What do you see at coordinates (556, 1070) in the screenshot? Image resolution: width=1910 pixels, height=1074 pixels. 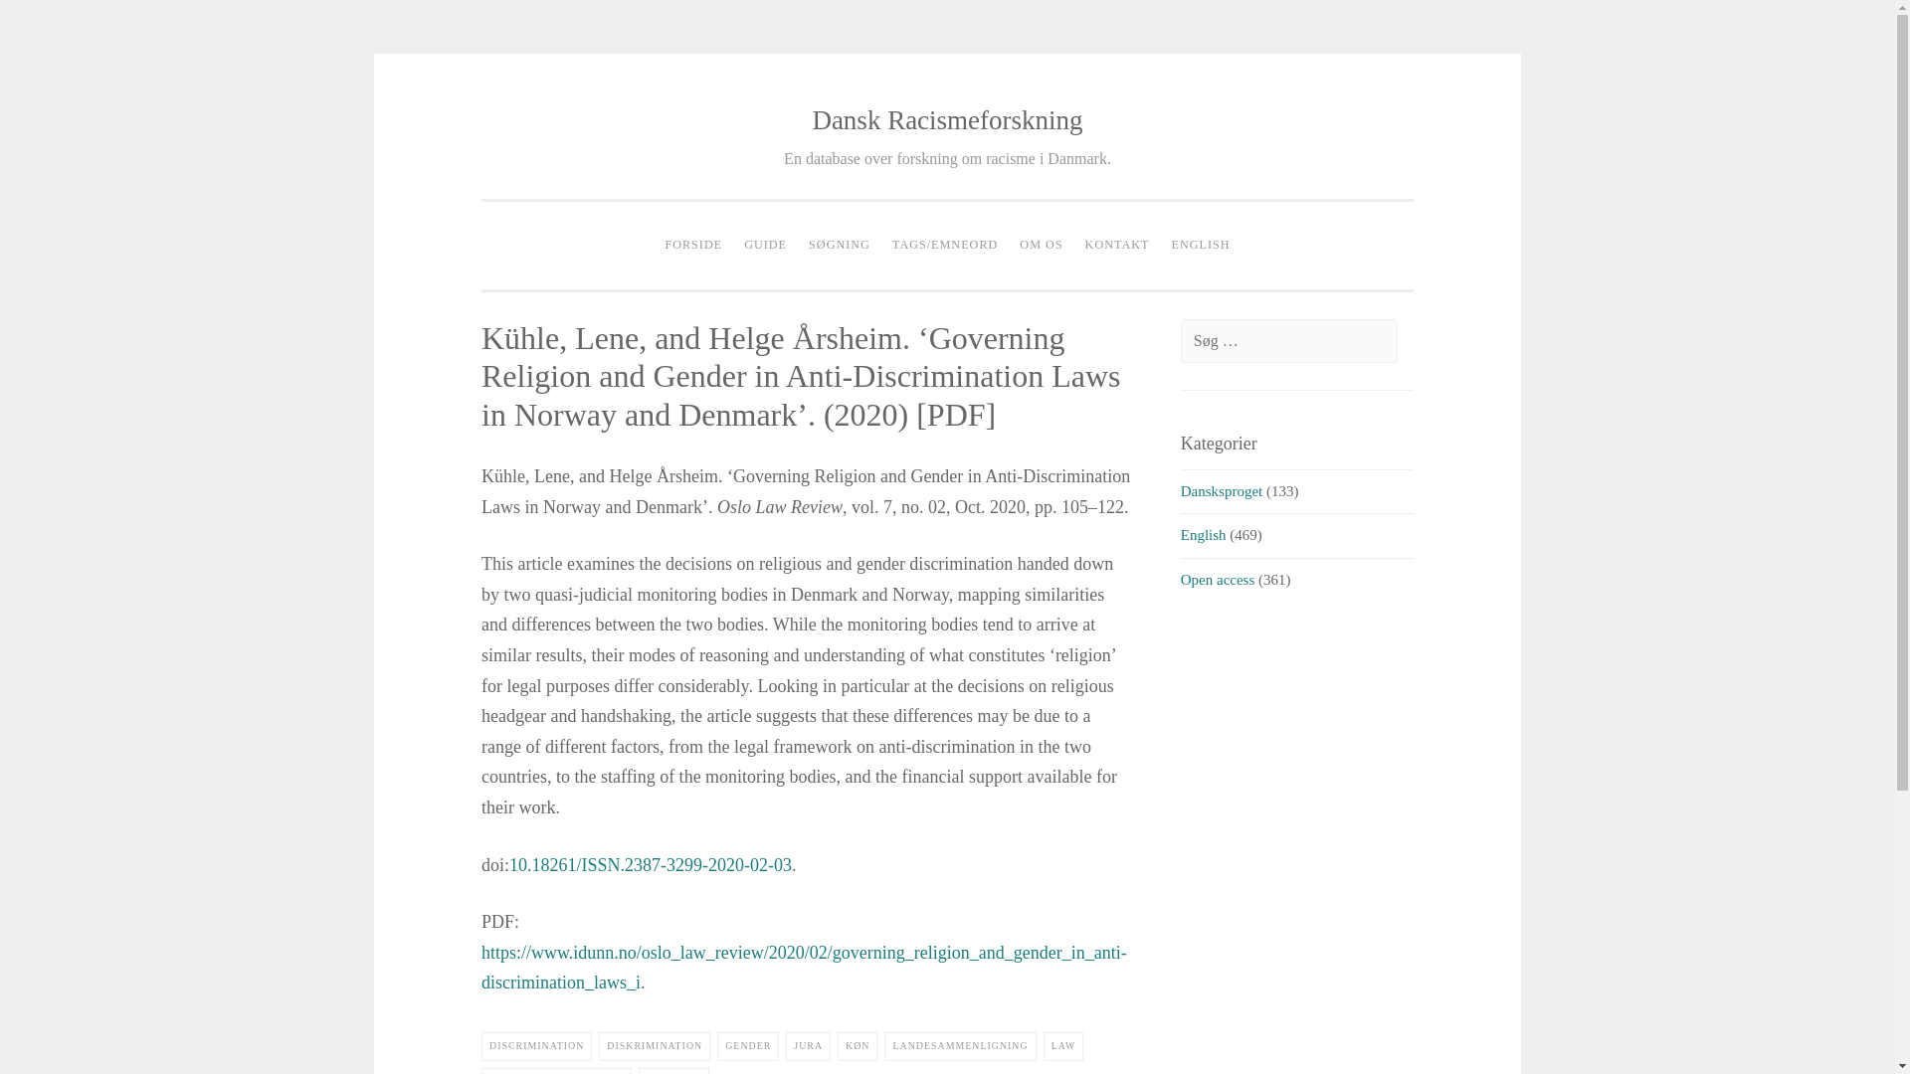 I see `NATIONAL COMPARISON` at bounding box center [556, 1070].